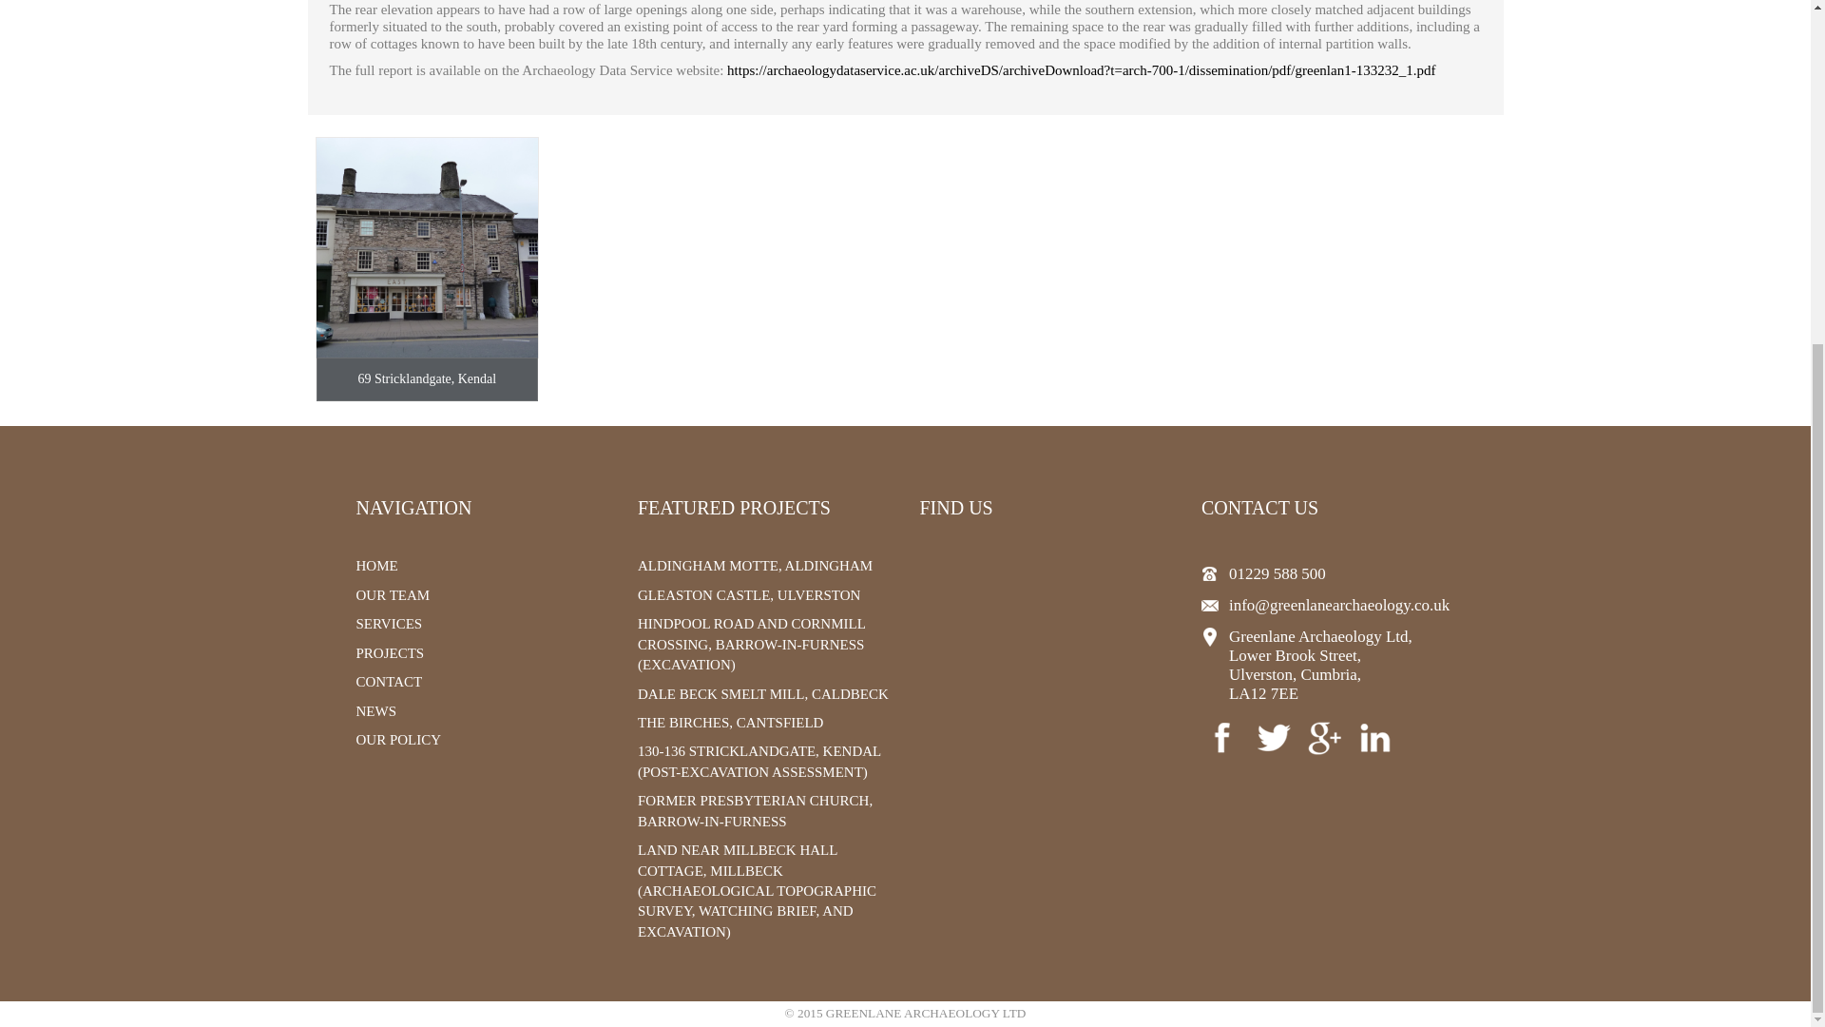 This screenshot has width=1825, height=1027. What do you see at coordinates (755, 565) in the screenshot?
I see `ALDINGHAM MOTTE, ALDINGHAM` at bounding box center [755, 565].